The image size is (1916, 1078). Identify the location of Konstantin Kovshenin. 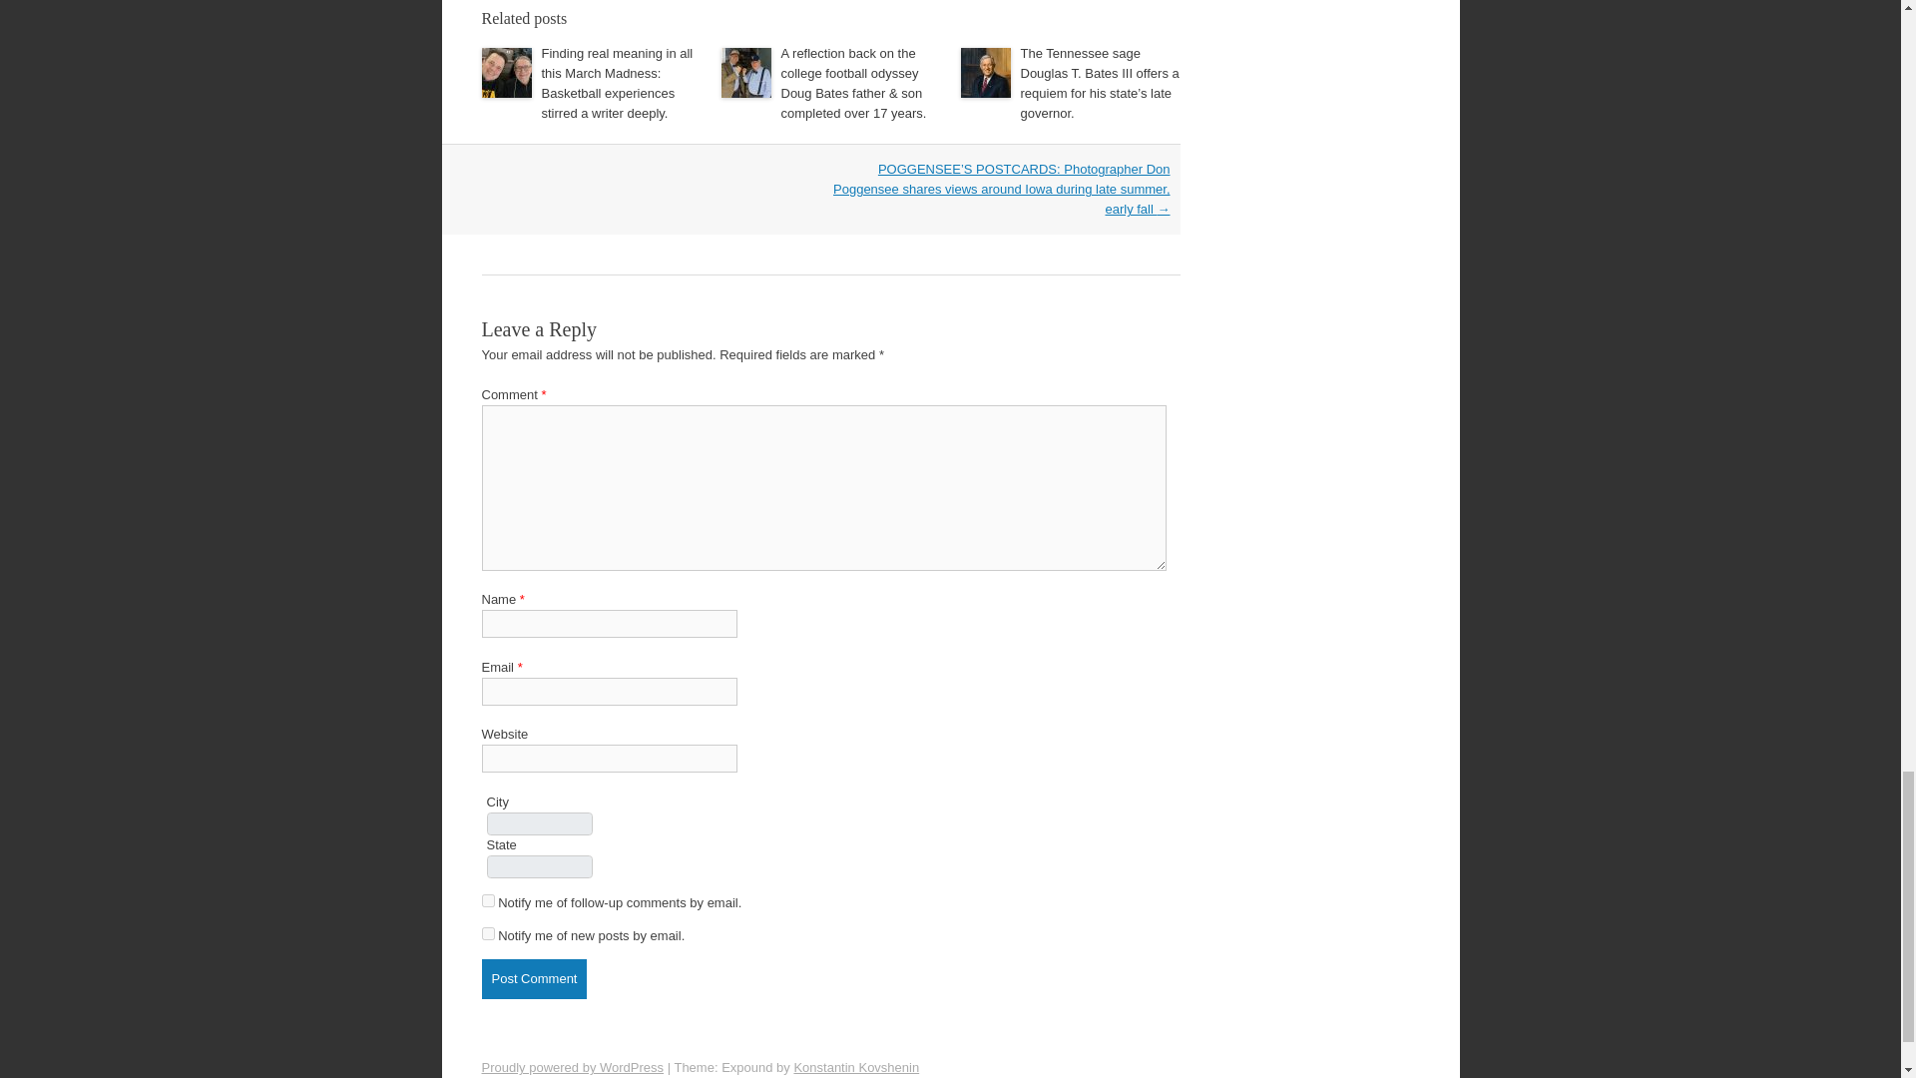
(856, 1066).